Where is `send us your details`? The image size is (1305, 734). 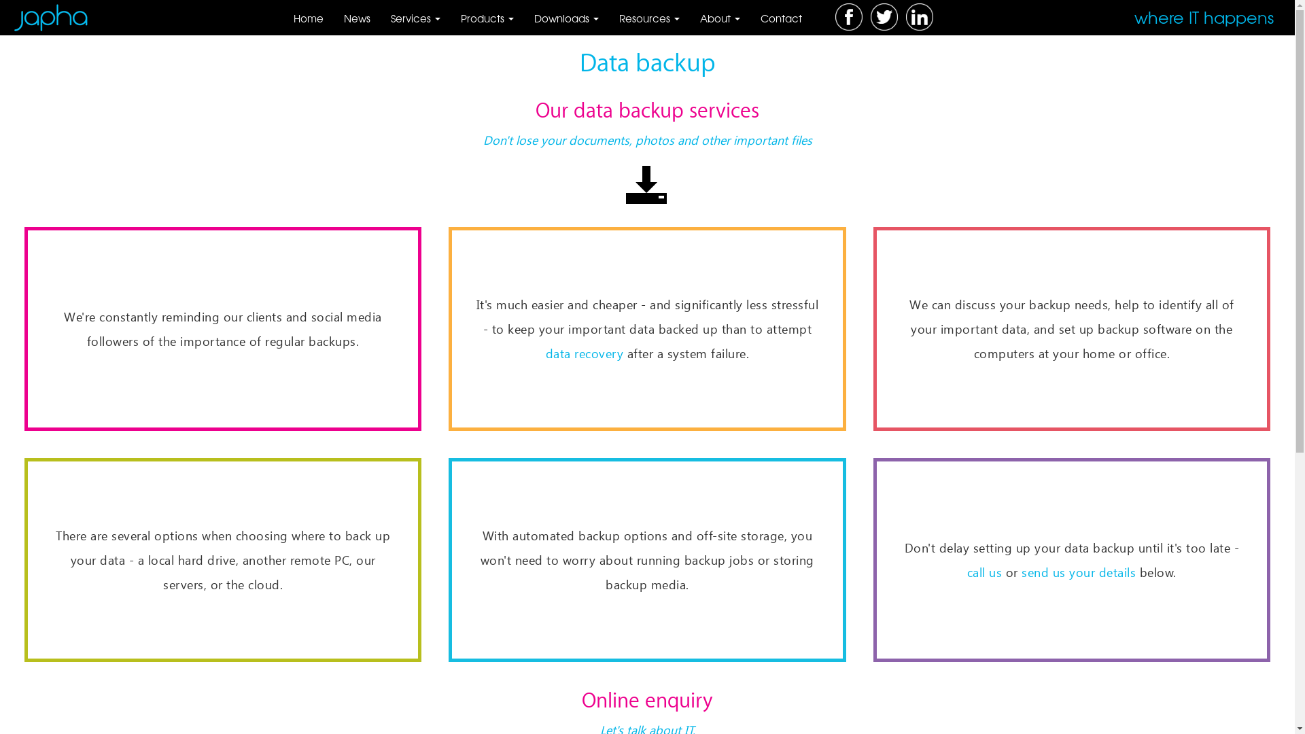
send us your details is located at coordinates (1079, 572).